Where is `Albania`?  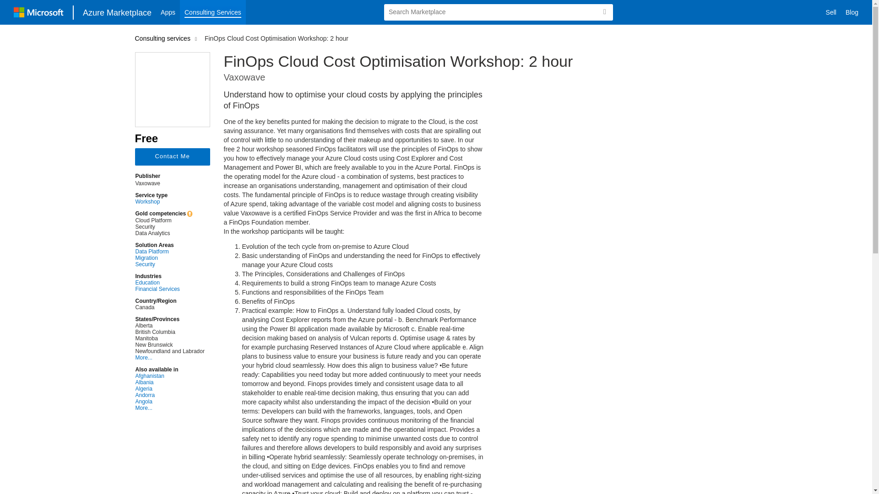 Albania is located at coordinates (170, 382).